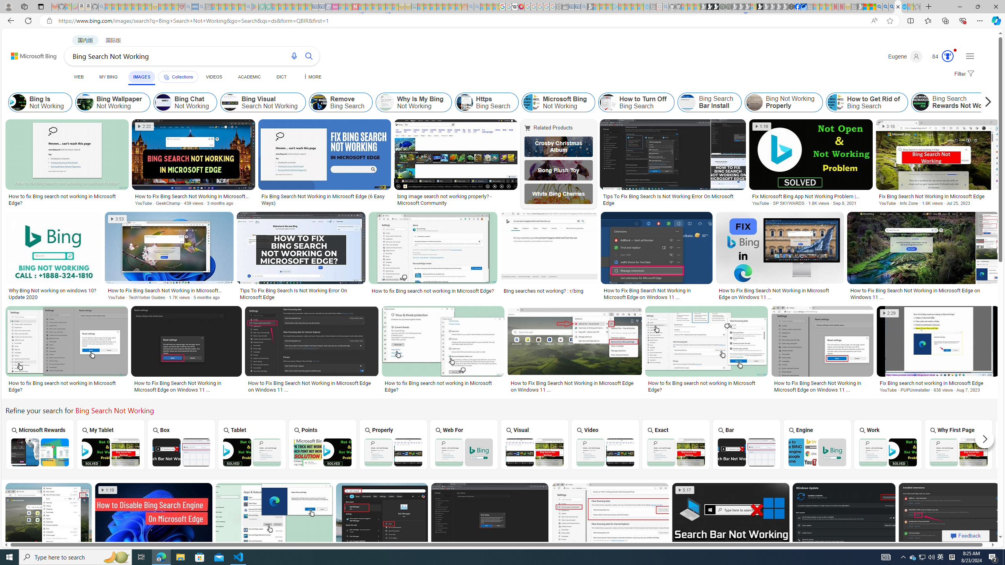 The height and width of the screenshot is (565, 1005). Describe the element at coordinates (958, 102) in the screenshot. I see `Bing Search Rewards Not Working` at that location.